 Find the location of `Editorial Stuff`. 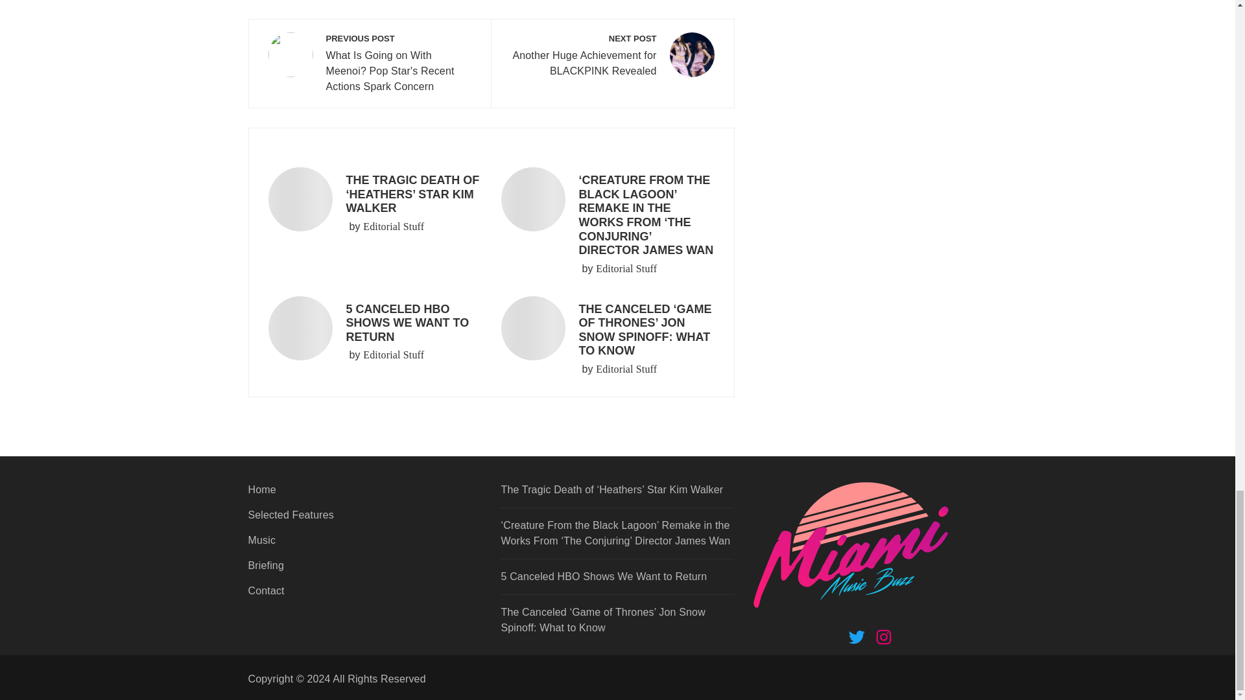

Editorial Stuff is located at coordinates (626, 268).